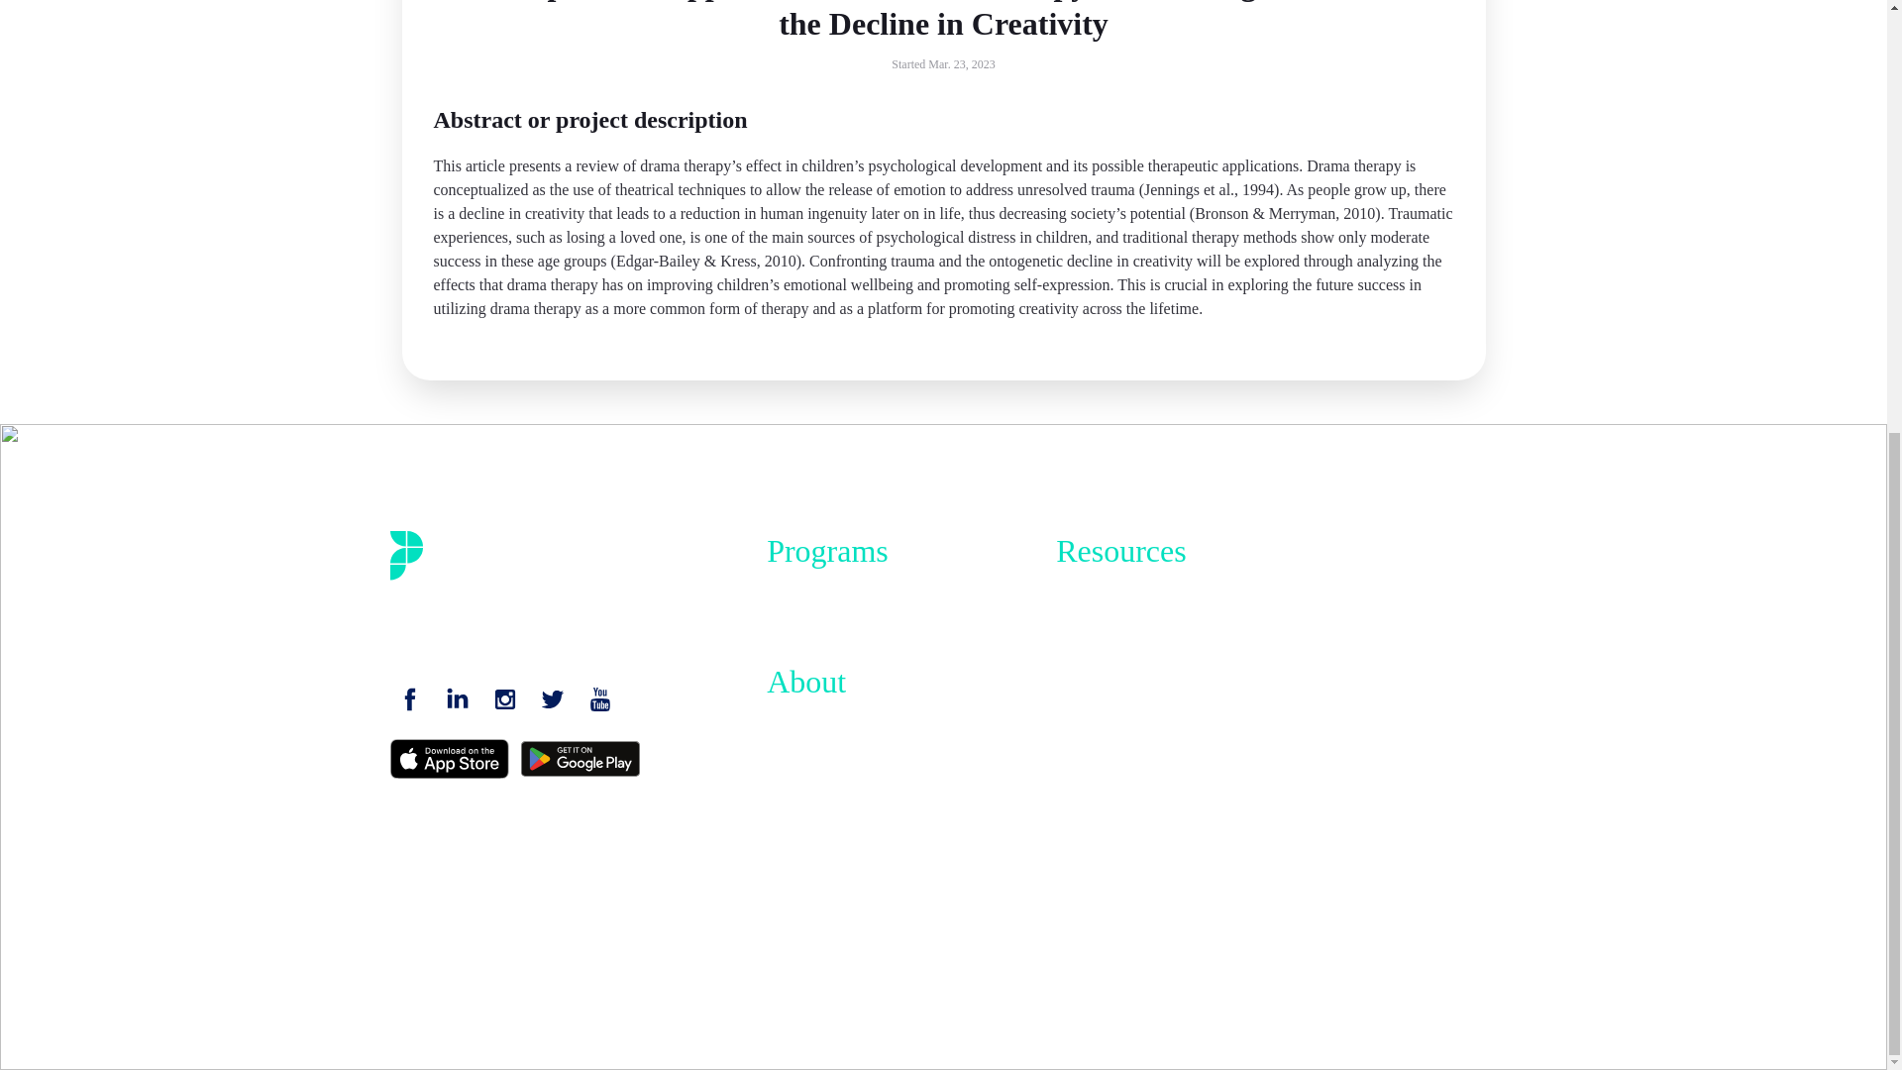 The image size is (1902, 1070). Describe the element at coordinates (1111, 869) in the screenshot. I see `Research Archive` at that location.